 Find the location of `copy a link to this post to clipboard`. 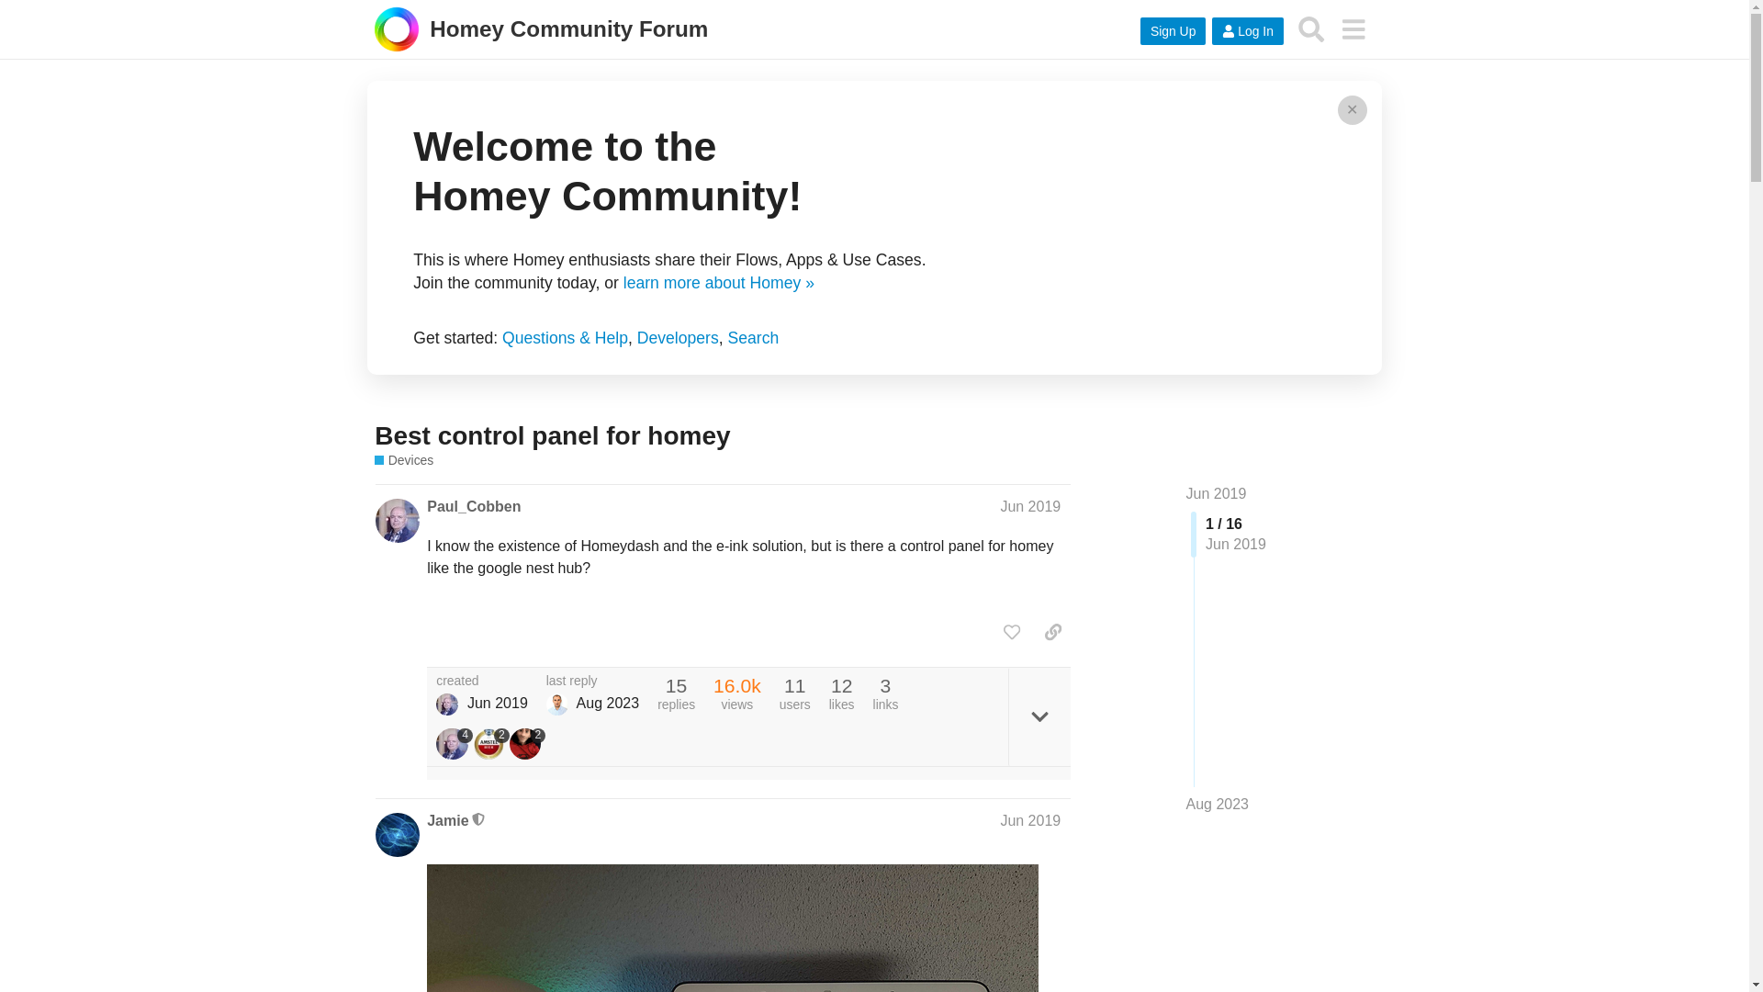

copy a link to this post to clipboard is located at coordinates (1052, 632).